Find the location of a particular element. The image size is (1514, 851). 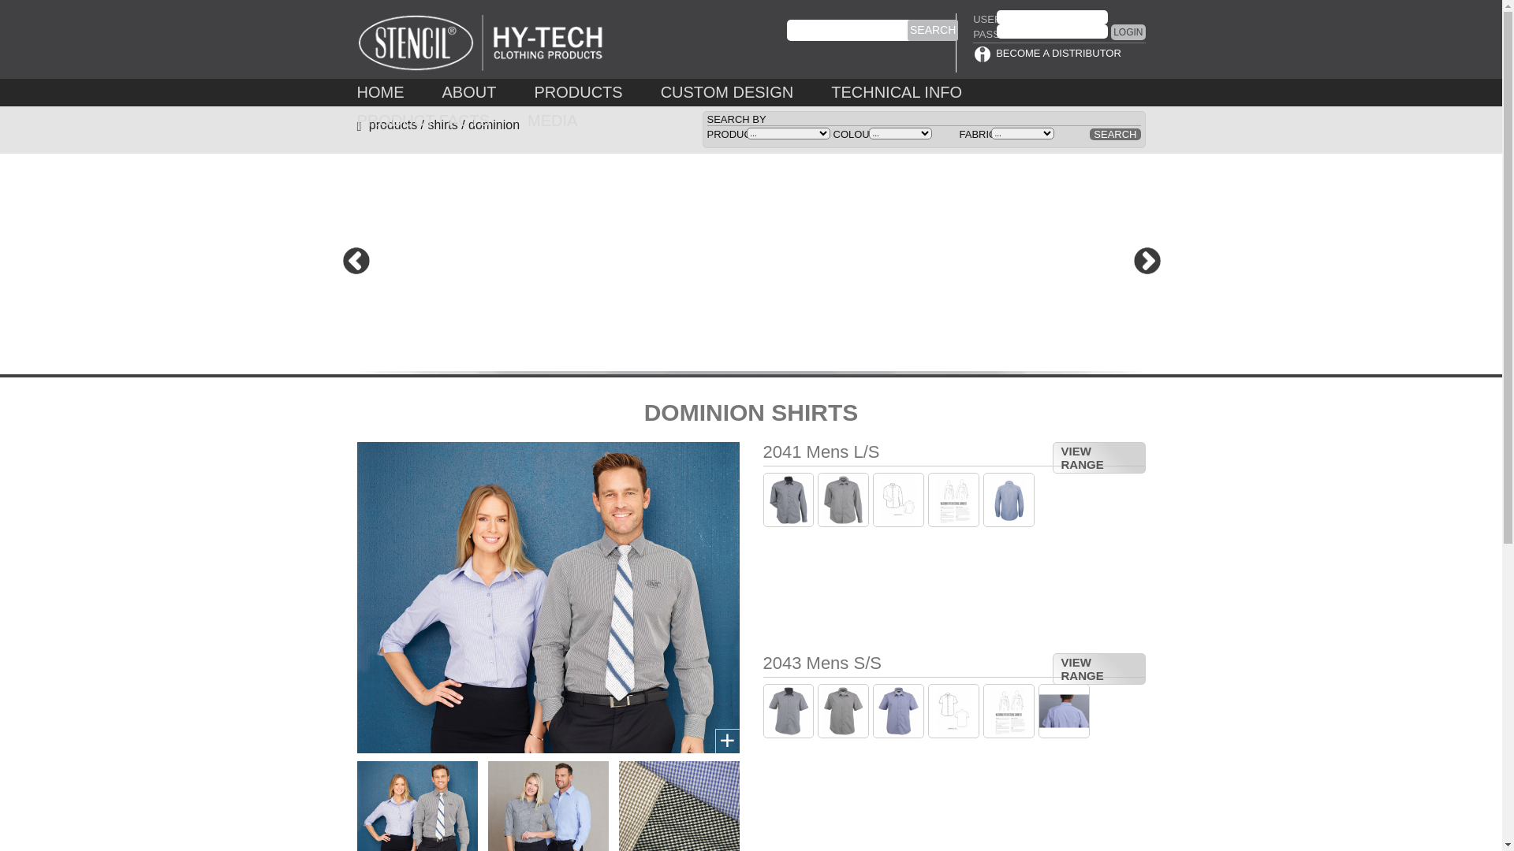

TECHNICAL INFO is located at coordinates (897, 92).